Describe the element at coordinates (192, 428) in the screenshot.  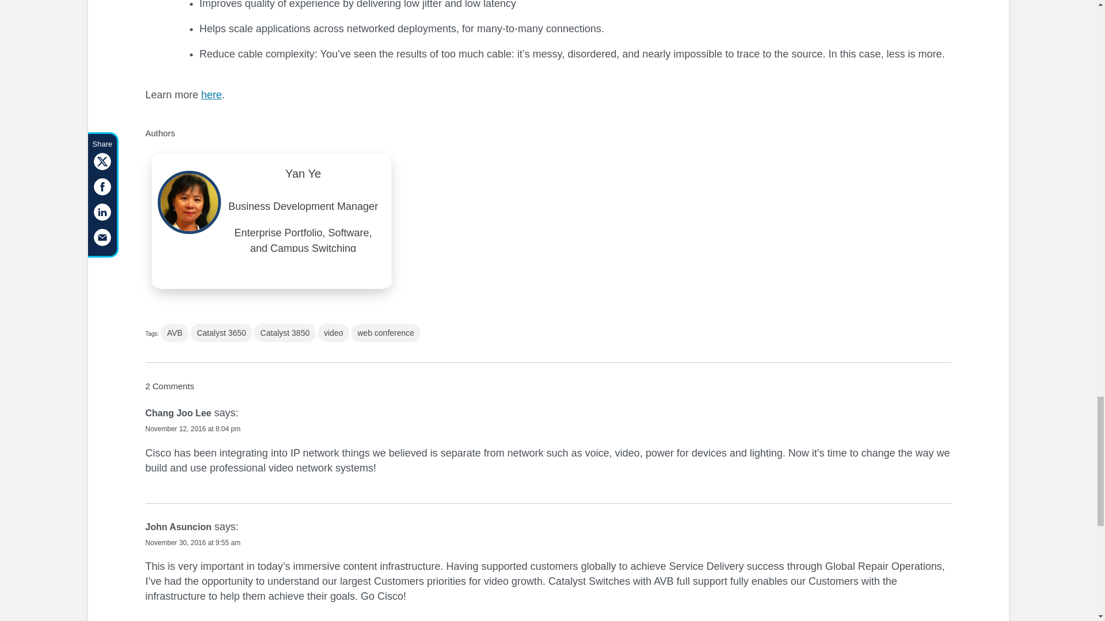
I see `November 12, 2016 at 8:04 pm` at that location.